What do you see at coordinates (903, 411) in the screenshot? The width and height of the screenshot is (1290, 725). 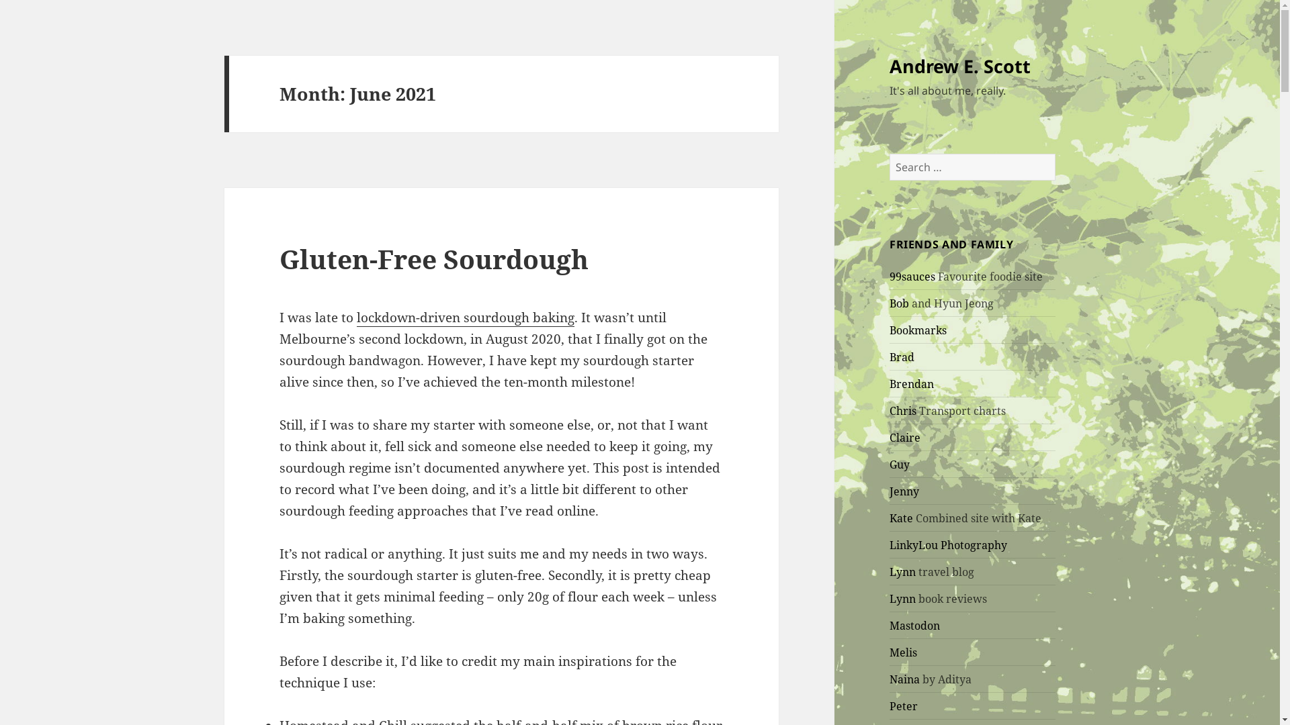 I see `Chris` at bounding box center [903, 411].